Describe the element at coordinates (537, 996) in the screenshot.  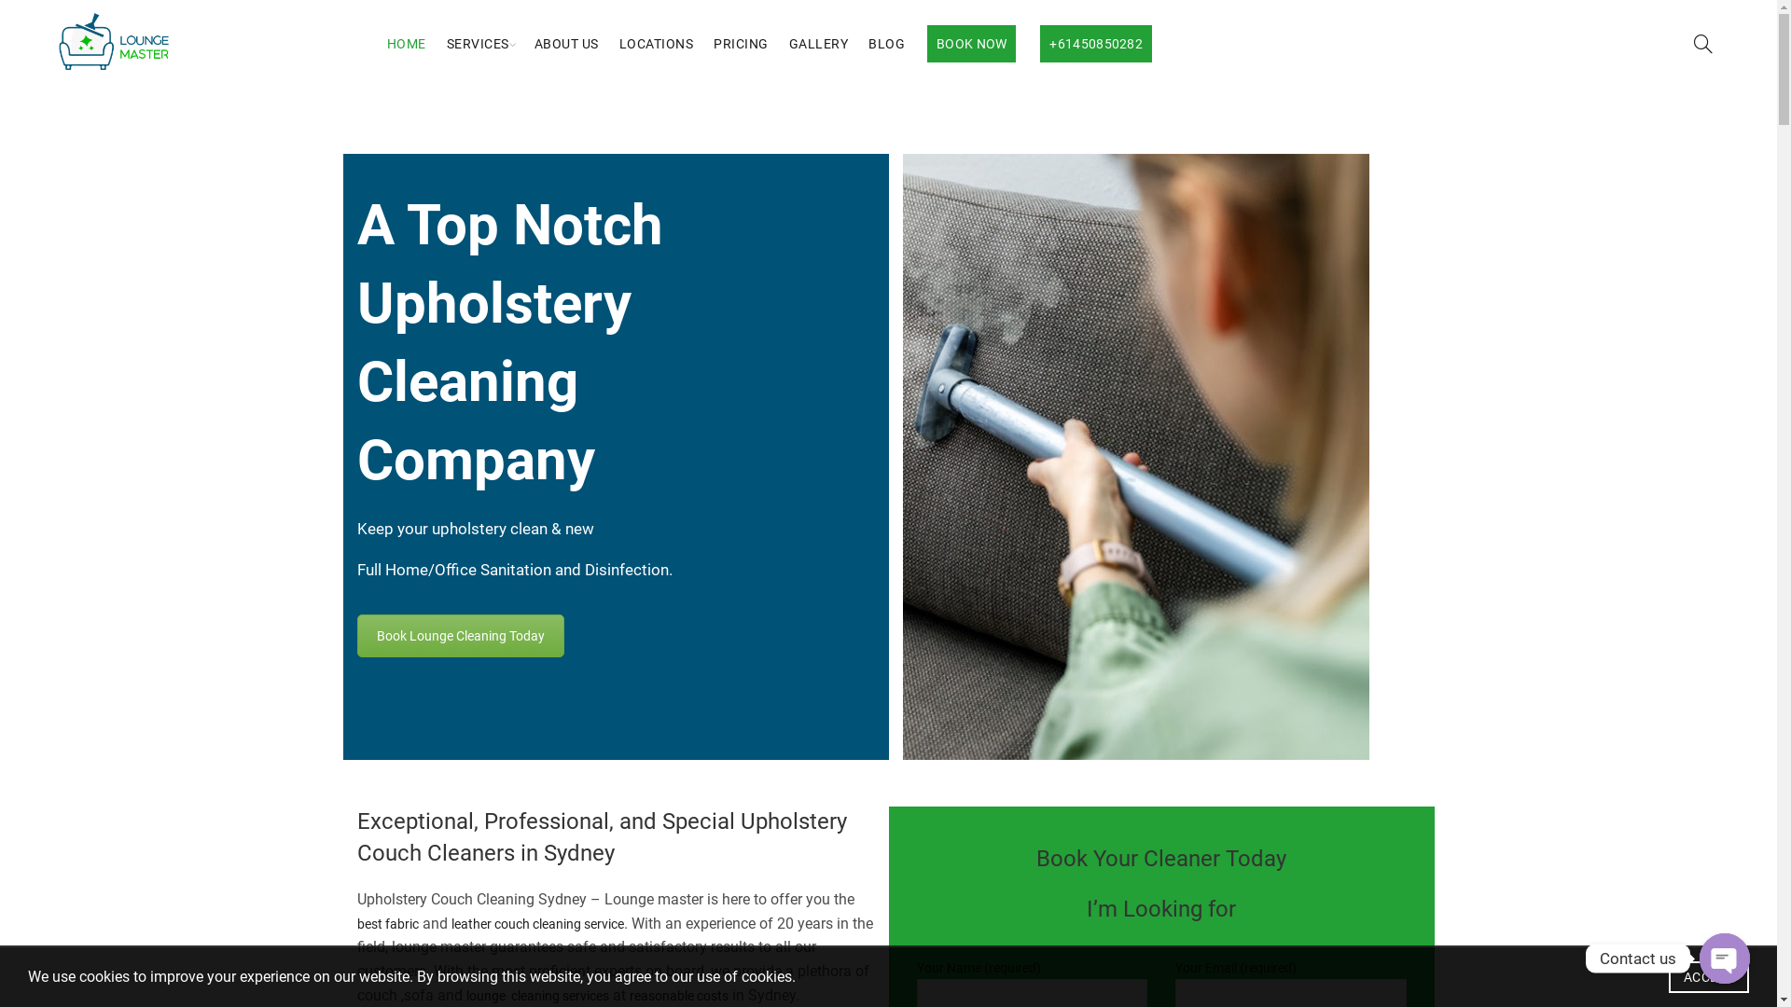
I see `lounge  cleaning services` at that location.